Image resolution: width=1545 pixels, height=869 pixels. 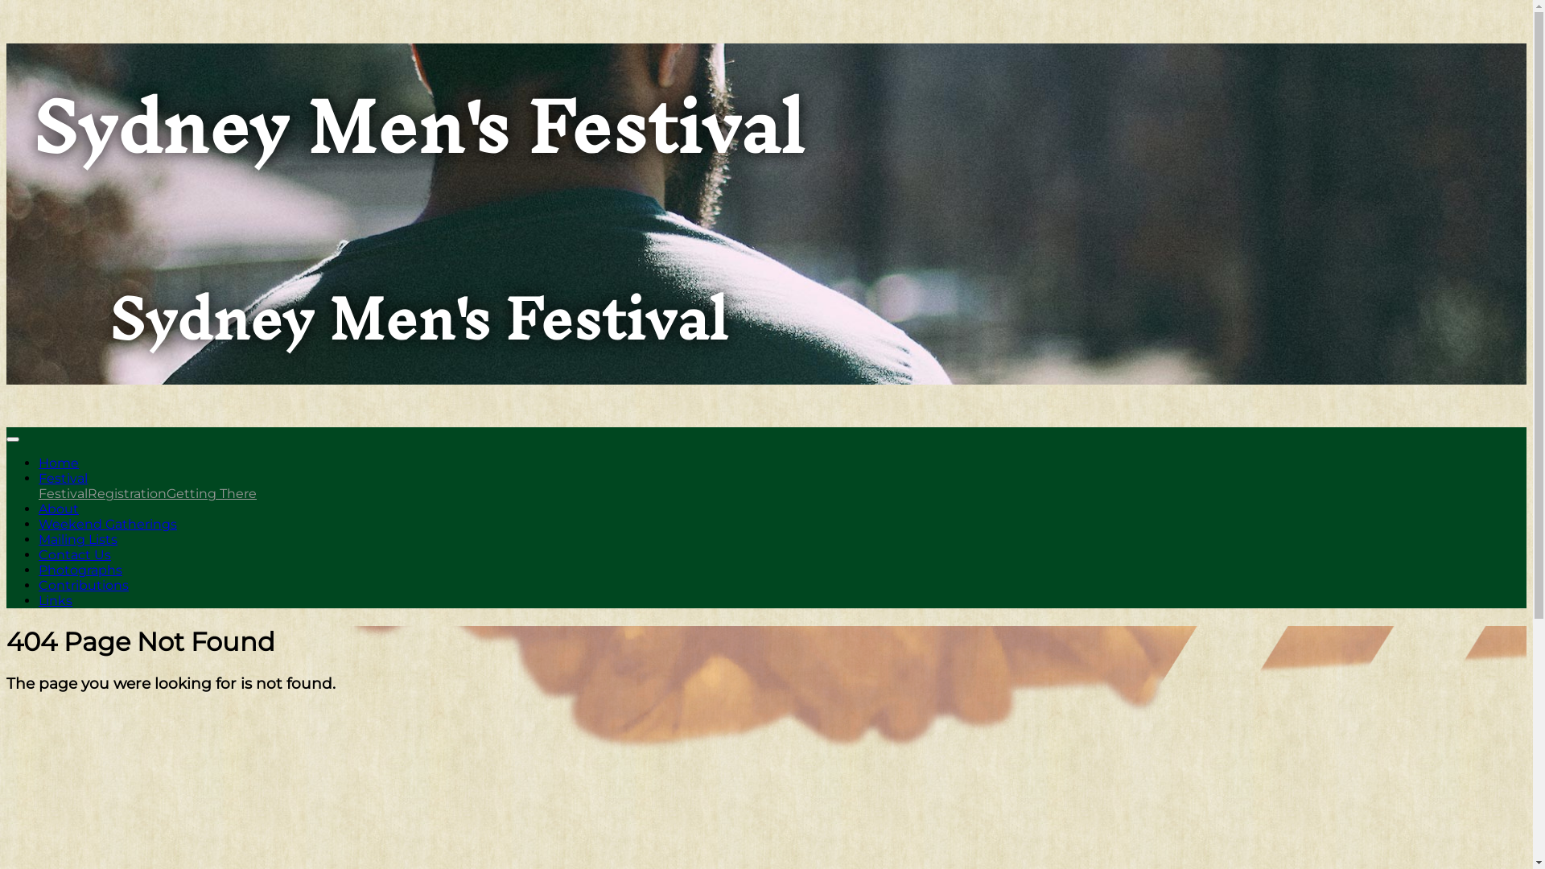 I want to click on Contact Us, so click(x=75, y=555).